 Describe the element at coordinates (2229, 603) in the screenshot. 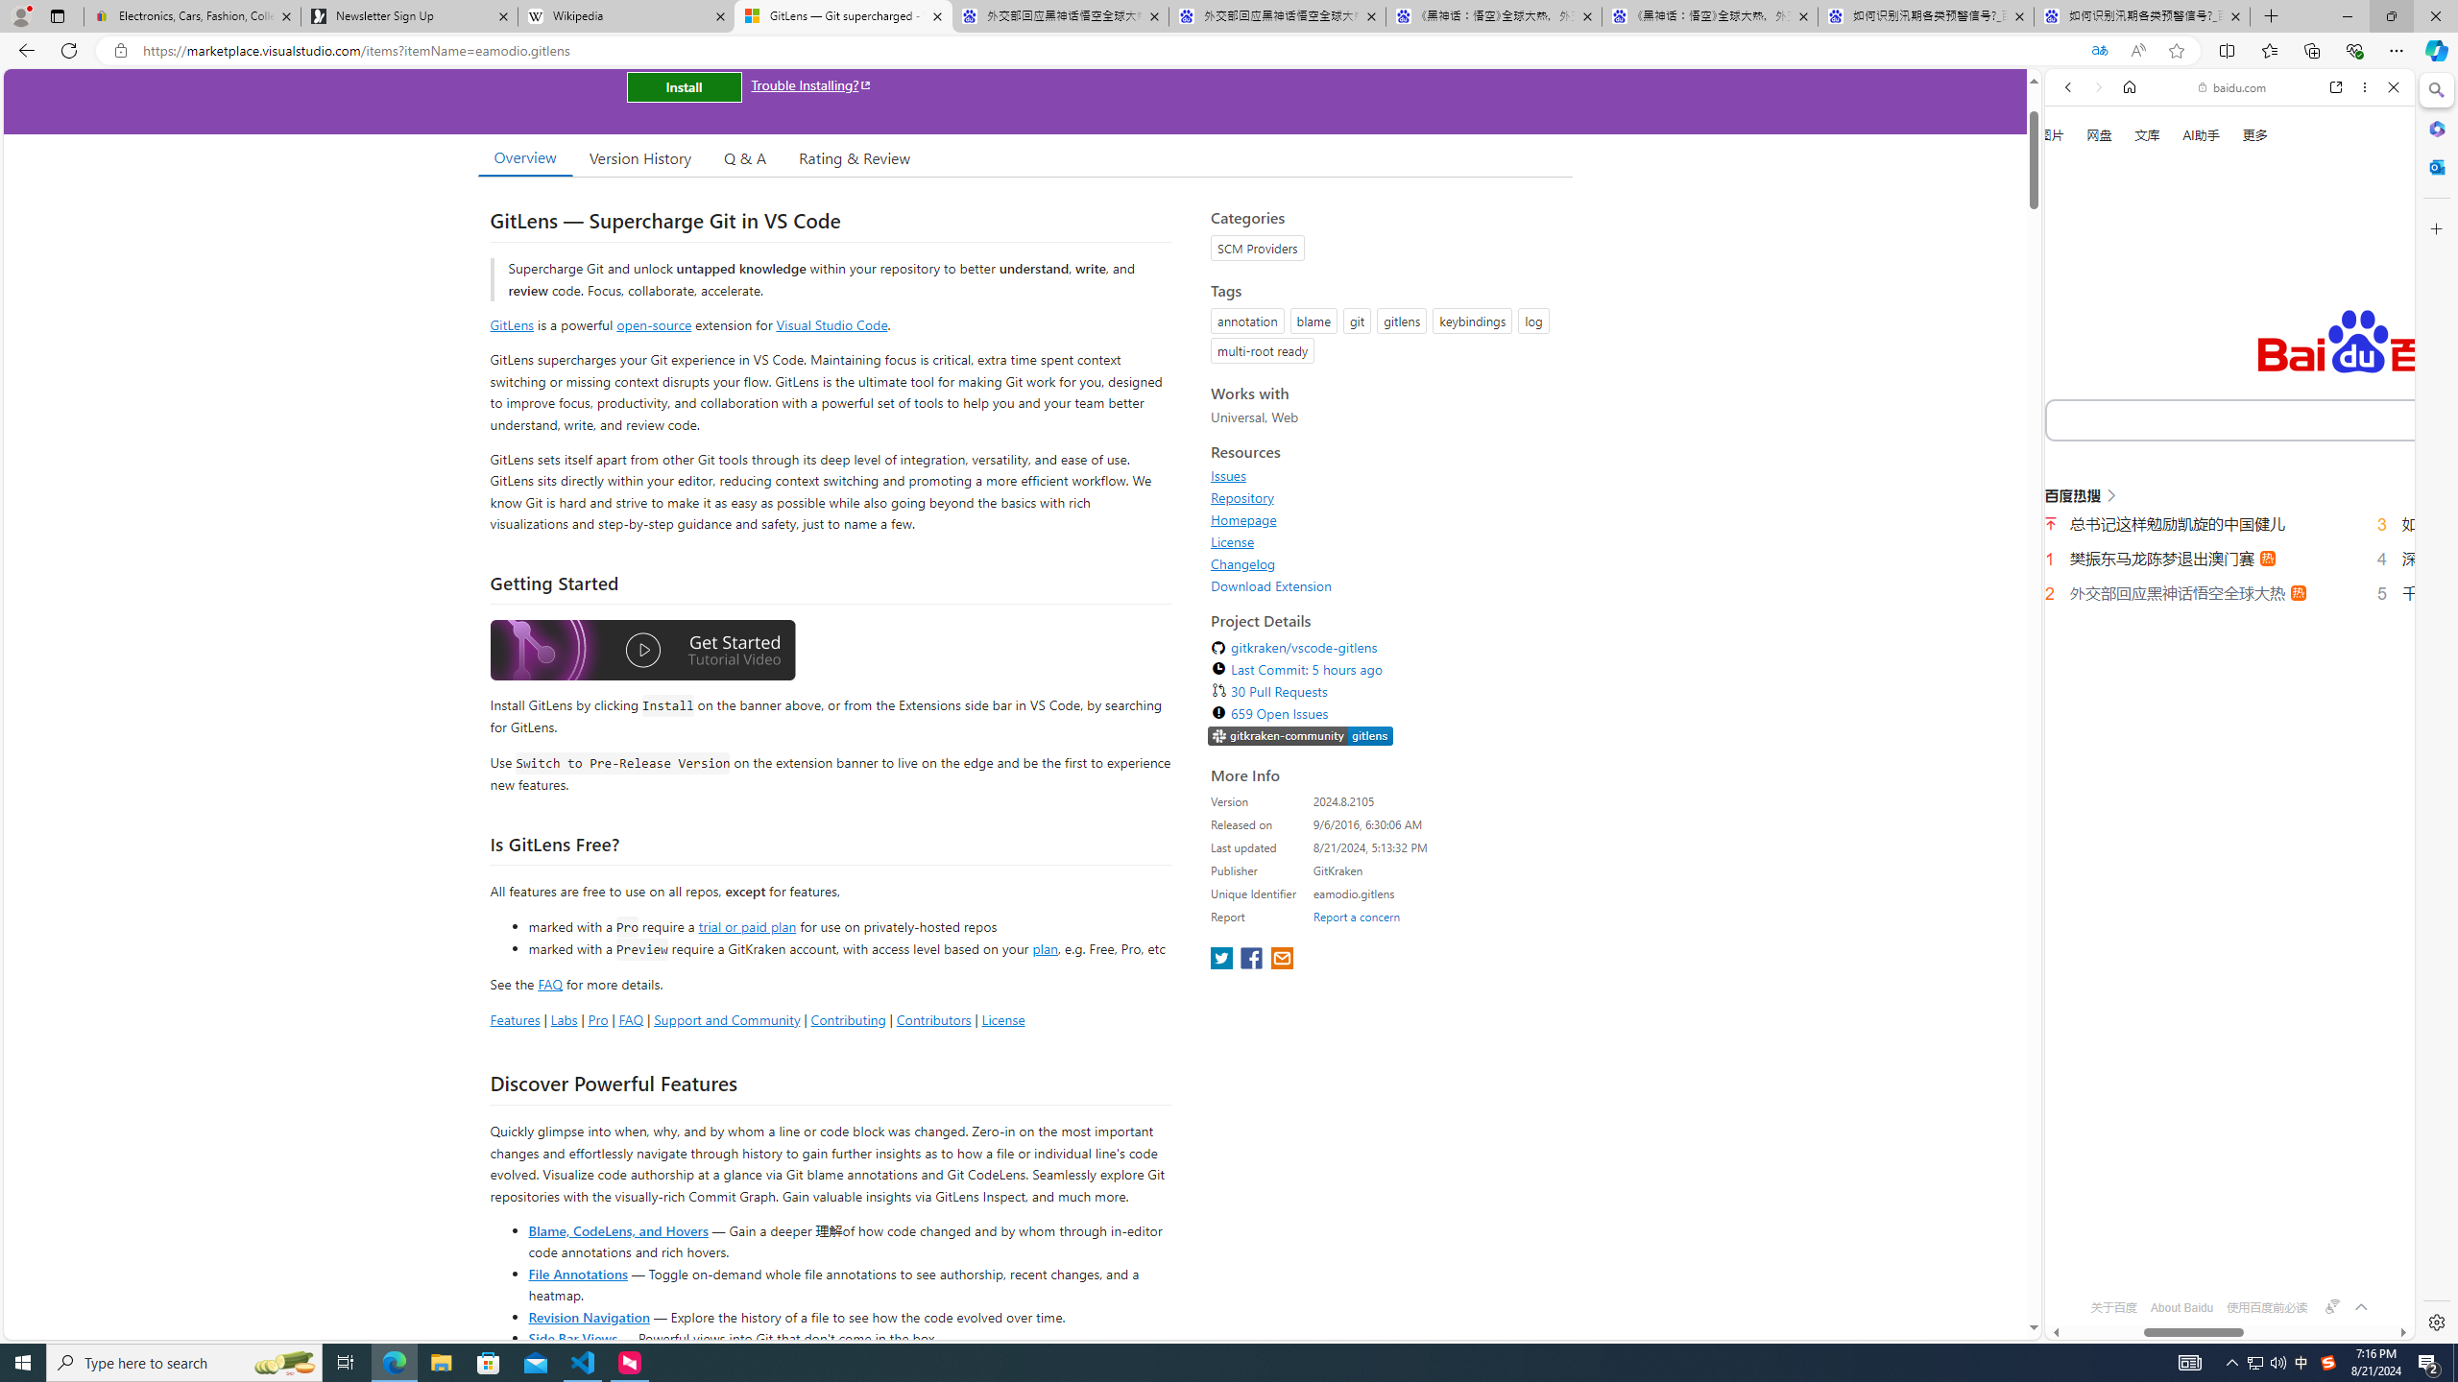

I see `English (Uk)` at that location.